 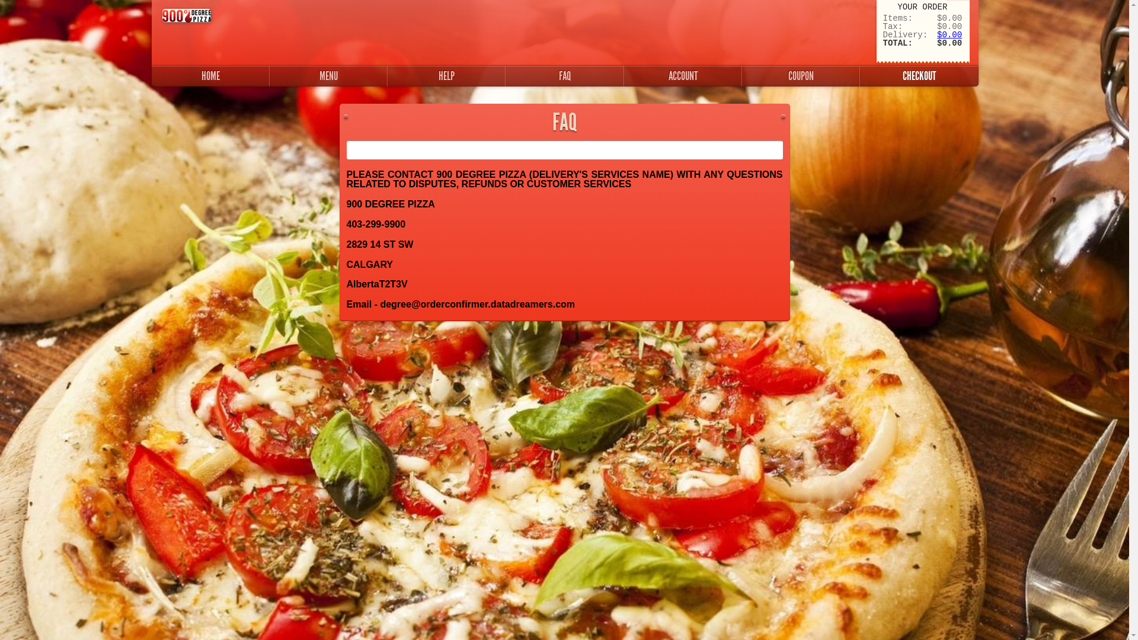 What do you see at coordinates (950, 35) in the screenshot?
I see `$0.00` at bounding box center [950, 35].